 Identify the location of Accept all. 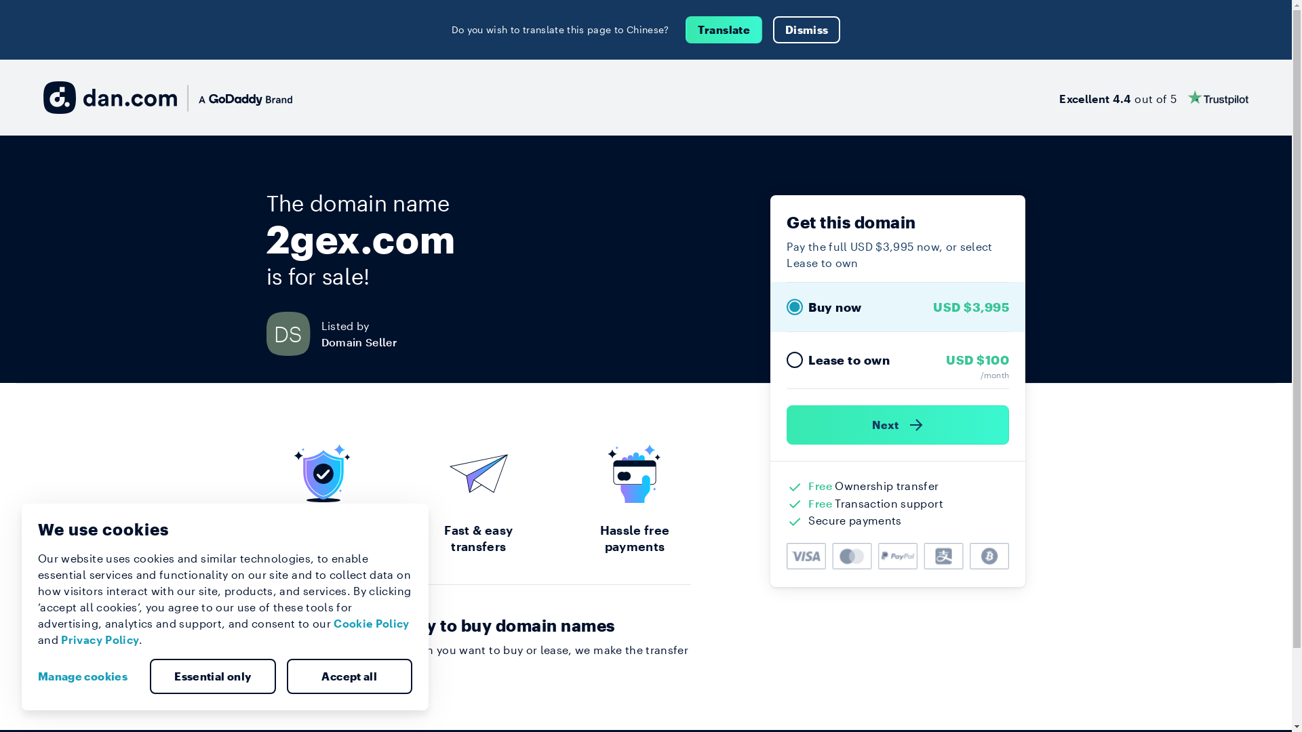
(349, 676).